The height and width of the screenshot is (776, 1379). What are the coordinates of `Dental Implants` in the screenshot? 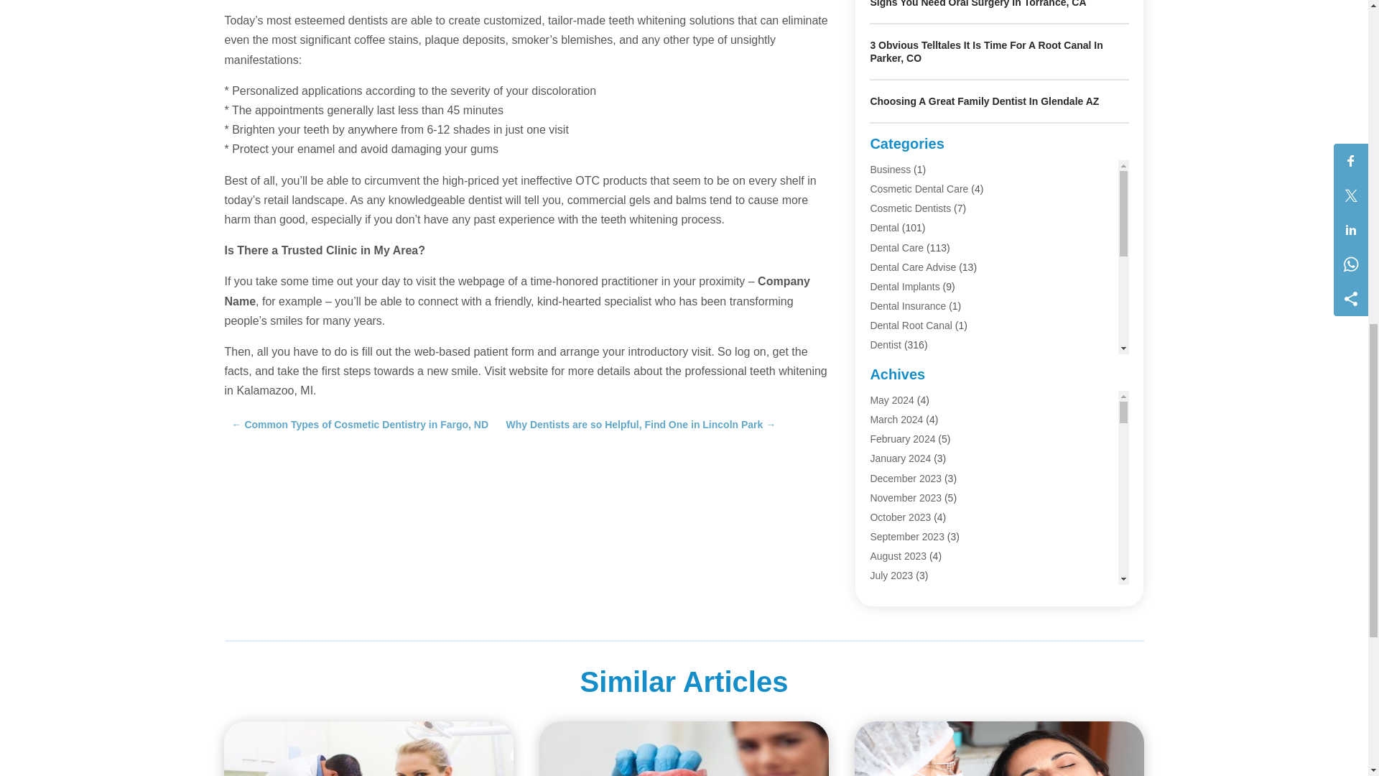 It's located at (904, 286).